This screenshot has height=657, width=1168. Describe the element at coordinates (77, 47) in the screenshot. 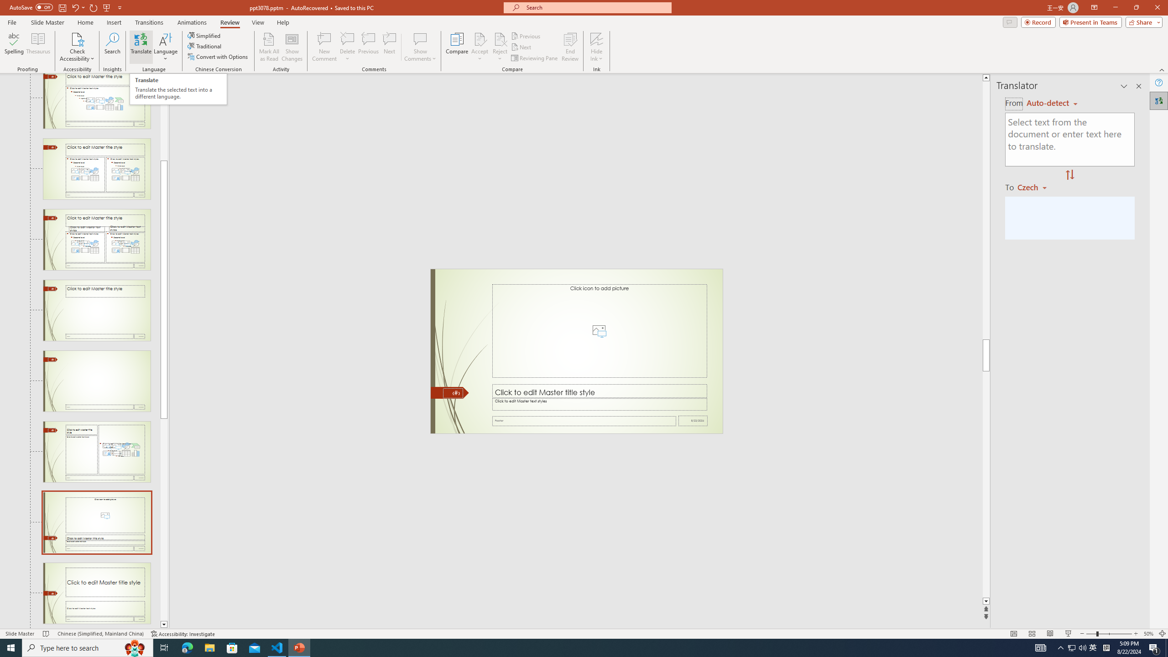

I see `Check Accessibility` at that location.